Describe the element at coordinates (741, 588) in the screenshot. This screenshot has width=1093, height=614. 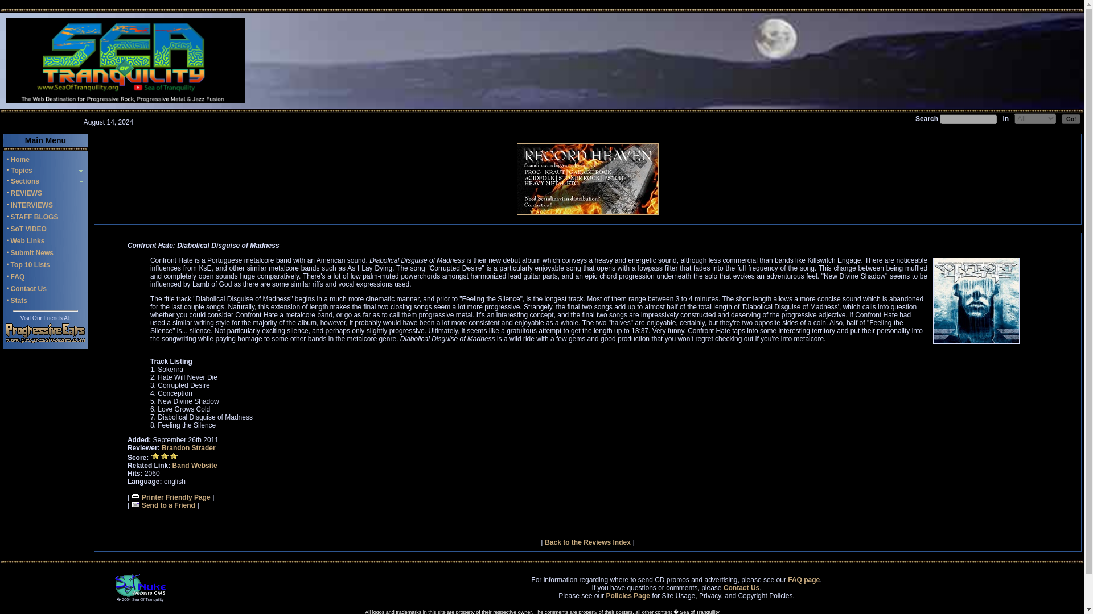
I see `Contact Us` at that location.